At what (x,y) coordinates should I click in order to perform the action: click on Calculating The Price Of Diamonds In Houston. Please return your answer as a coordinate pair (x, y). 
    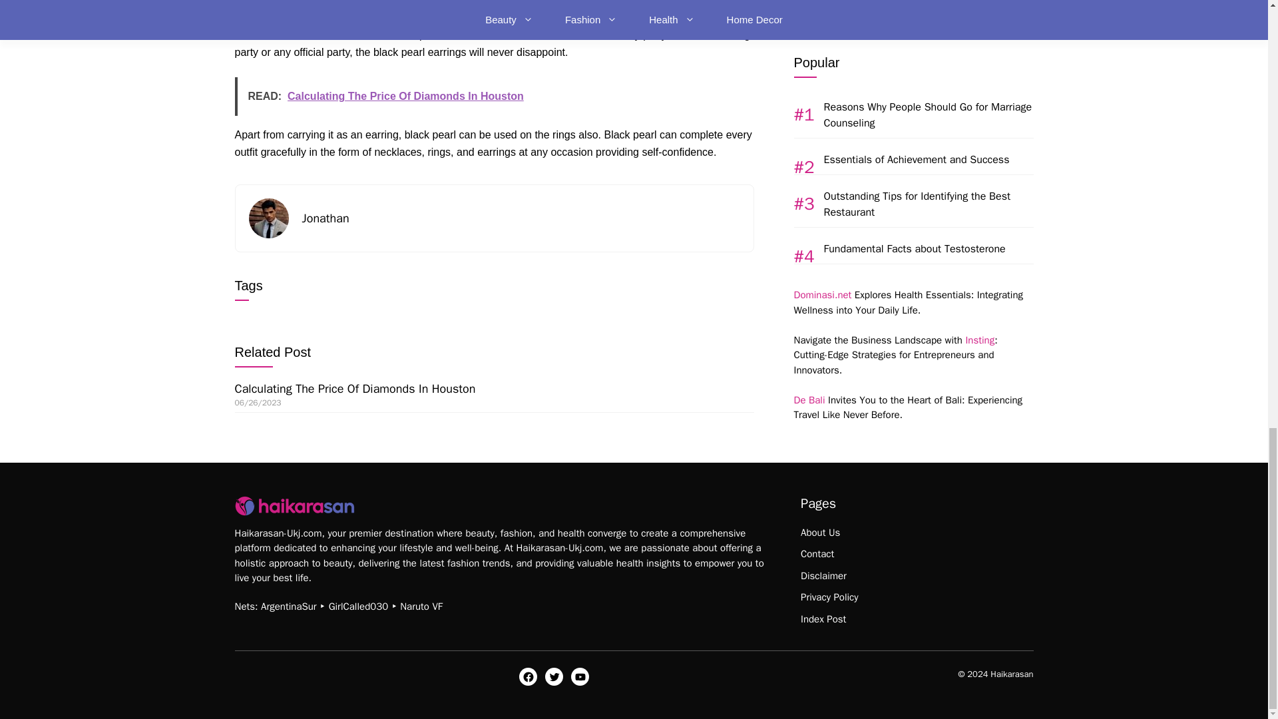
    Looking at the image, I should click on (354, 389).